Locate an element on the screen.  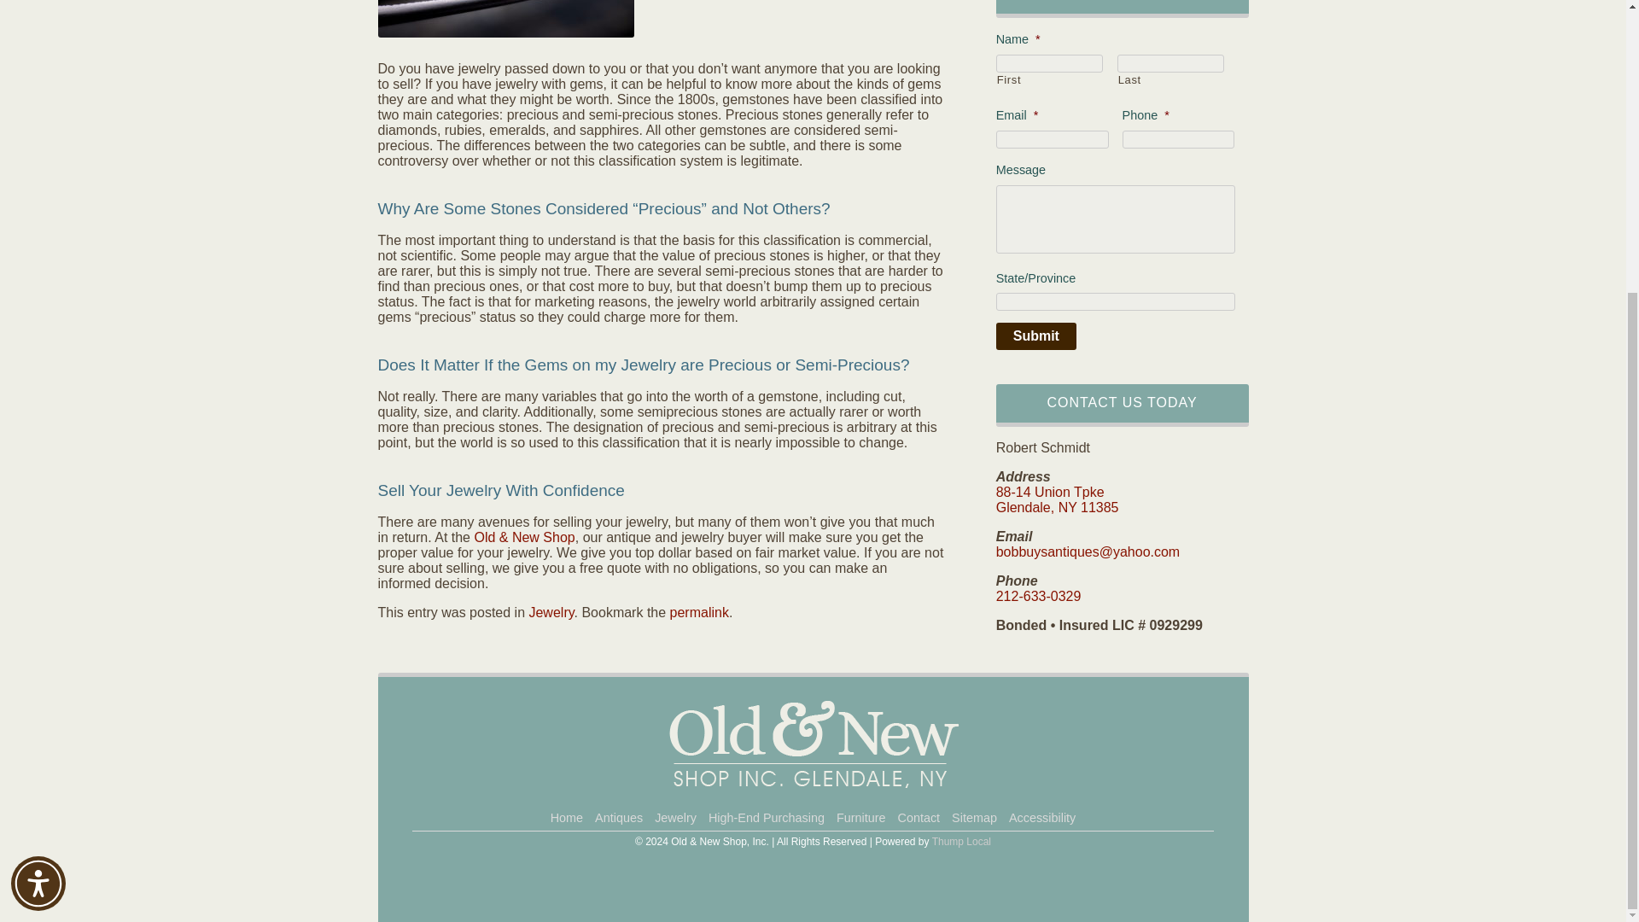
Glendale, NY 11385 is located at coordinates (1058, 507).